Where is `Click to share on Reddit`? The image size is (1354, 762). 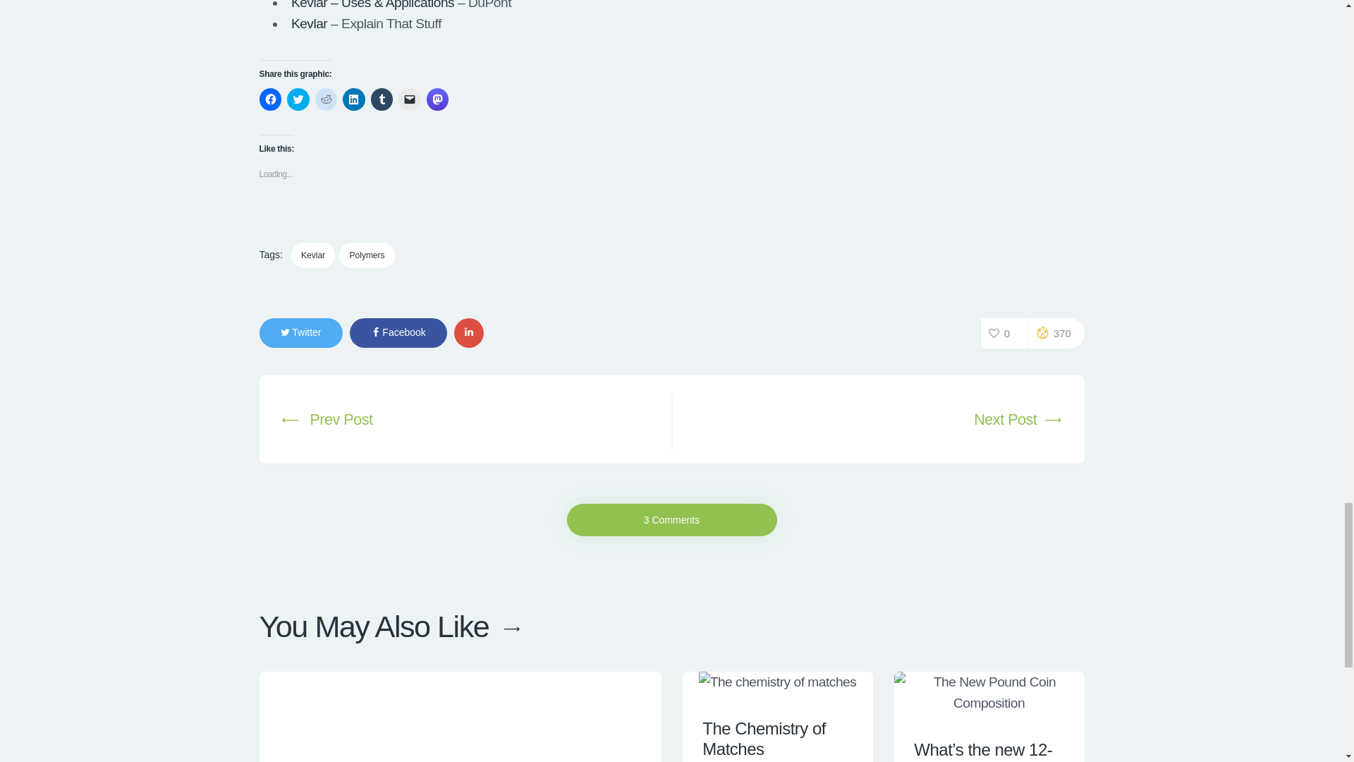
Click to share on Reddit is located at coordinates (326, 99).